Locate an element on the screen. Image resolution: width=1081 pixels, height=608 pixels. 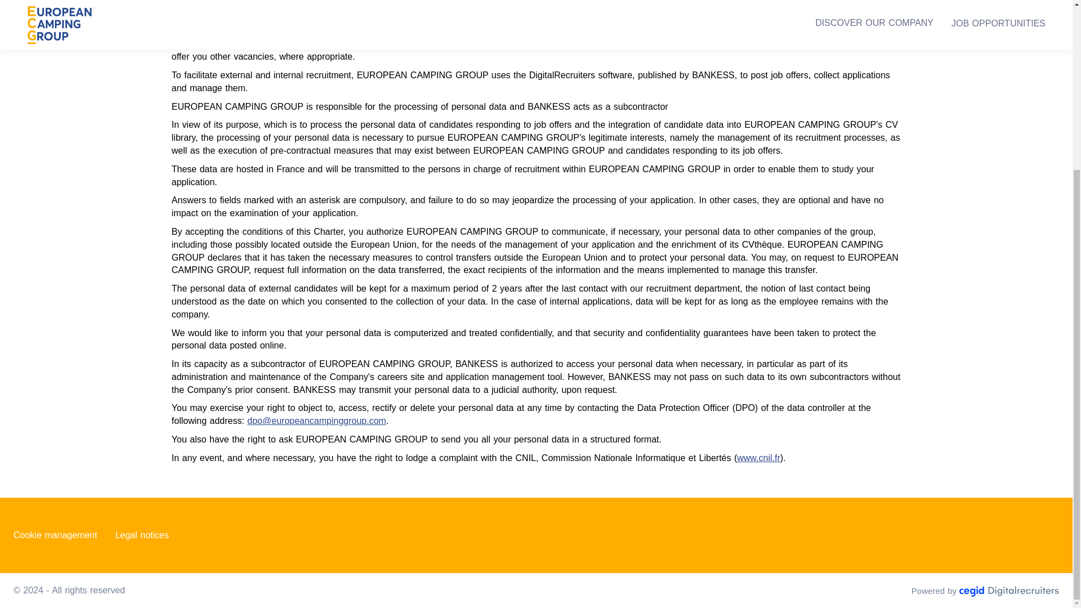
Cookie management is located at coordinates (55, 535).